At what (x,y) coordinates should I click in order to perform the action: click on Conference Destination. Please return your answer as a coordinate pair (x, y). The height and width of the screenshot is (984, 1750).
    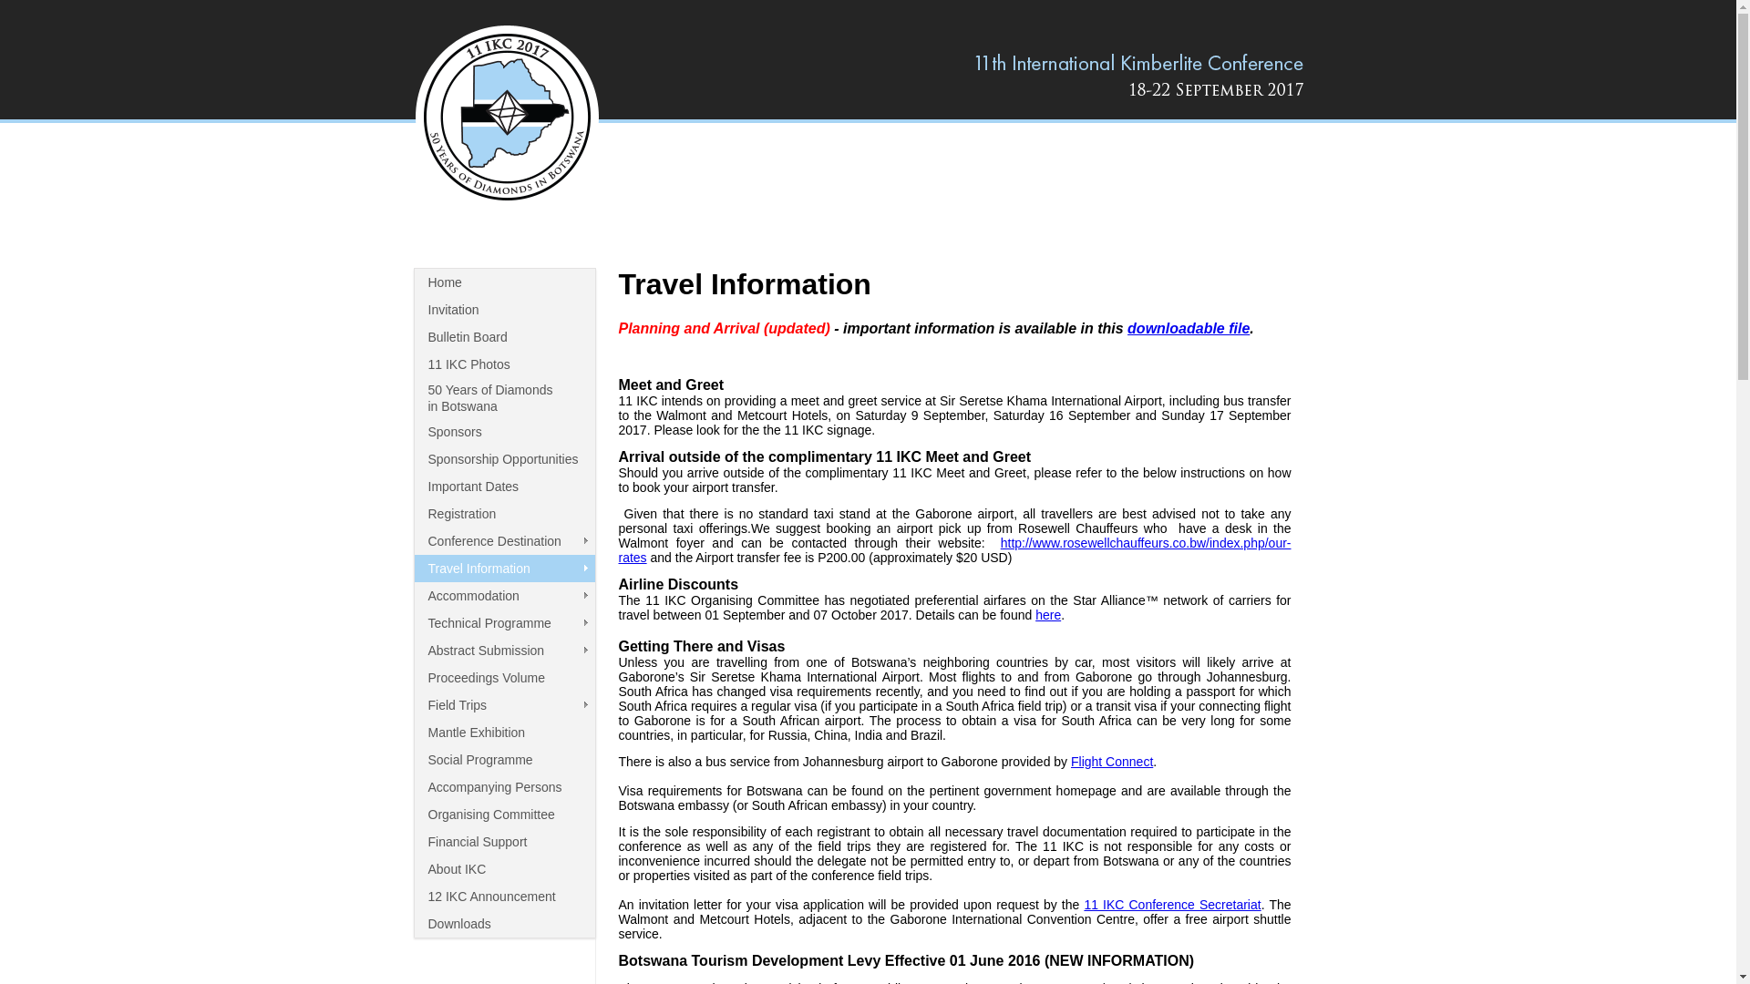
    Looking at the image, I should click on (504, 541).